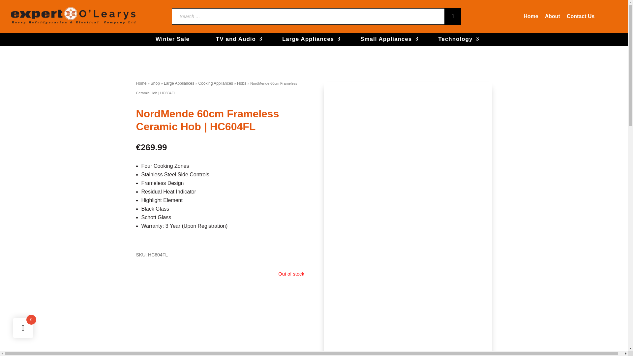  Describe the element at coordinates (553, 16) in the screenshot. I see `About` at that location.